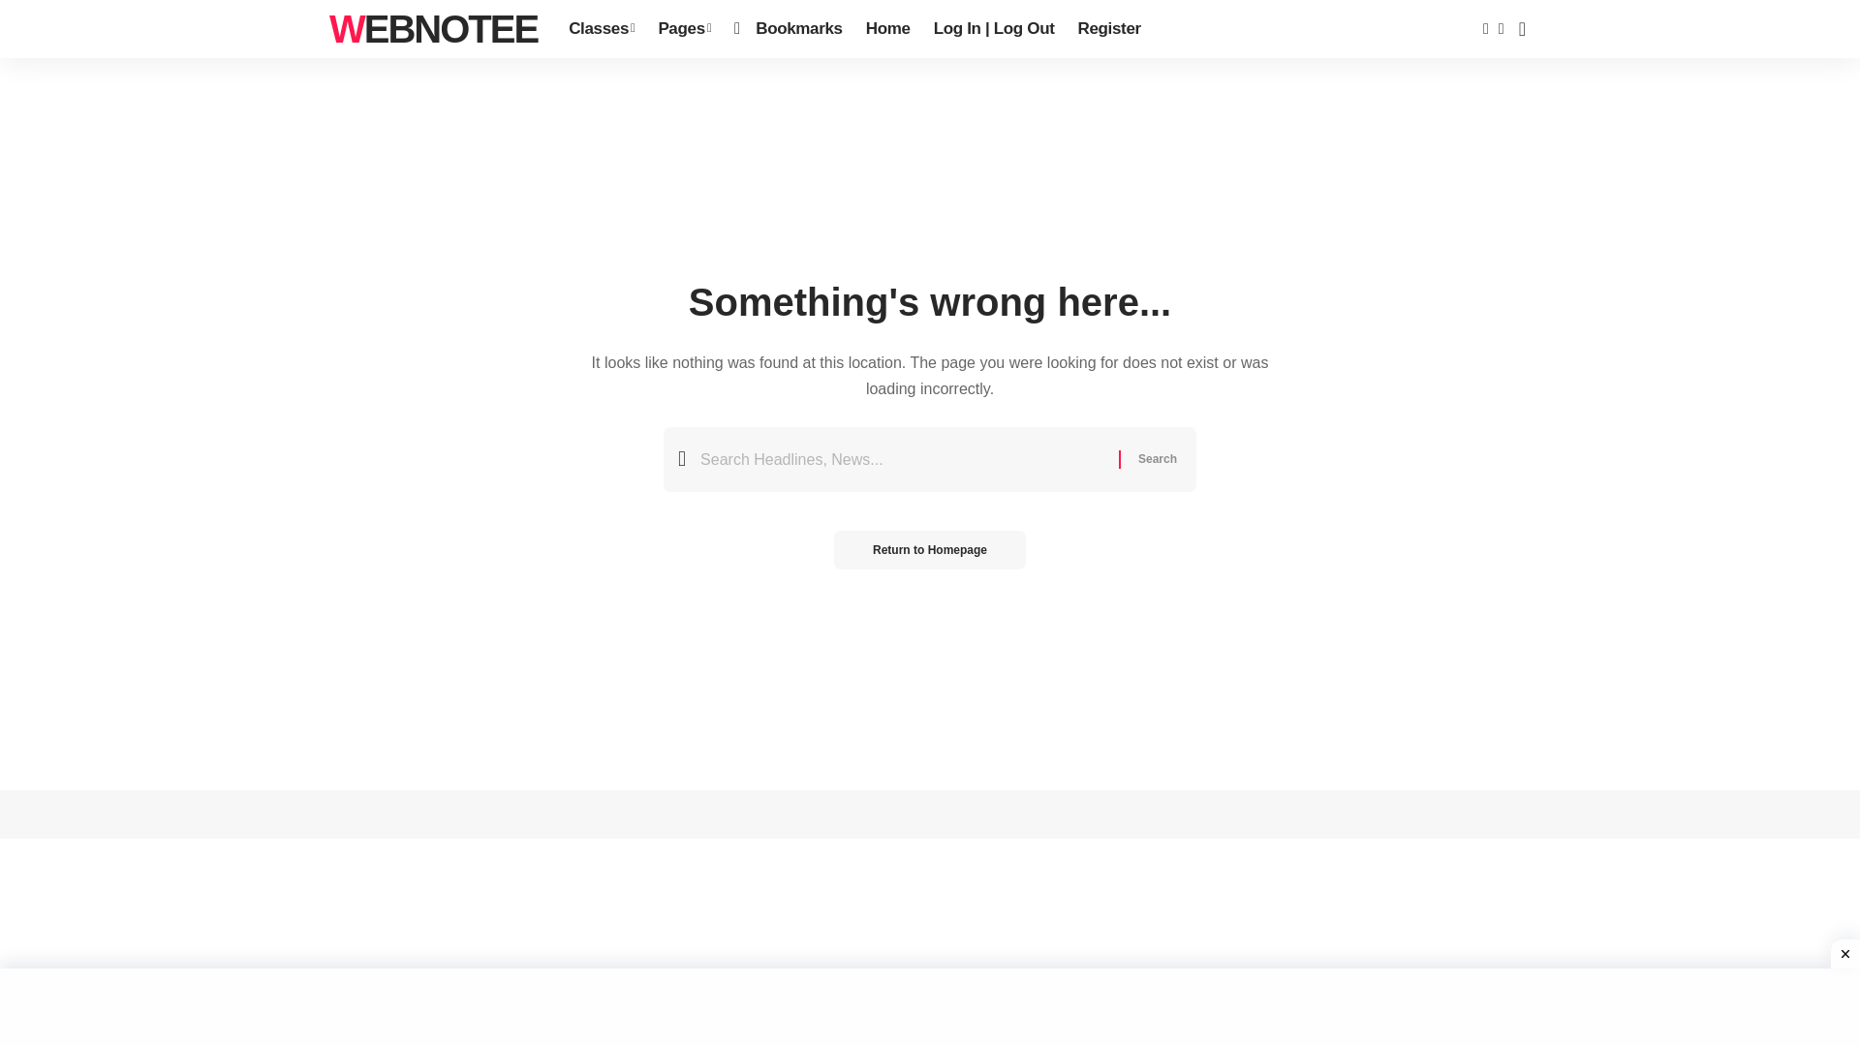  What do you see at coordinates (1157, 459) in the screenshot?
I see `Search` at bounding box center [1157, 459].